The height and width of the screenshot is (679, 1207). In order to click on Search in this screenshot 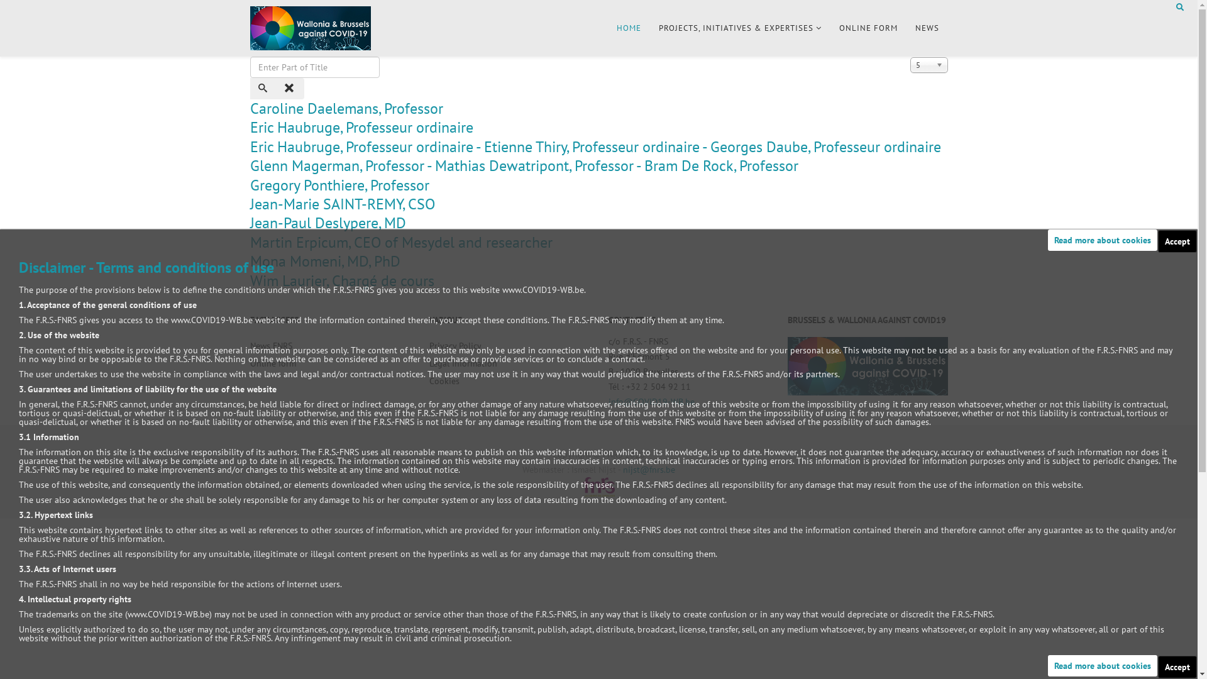, I will do `click(264, 89)`.